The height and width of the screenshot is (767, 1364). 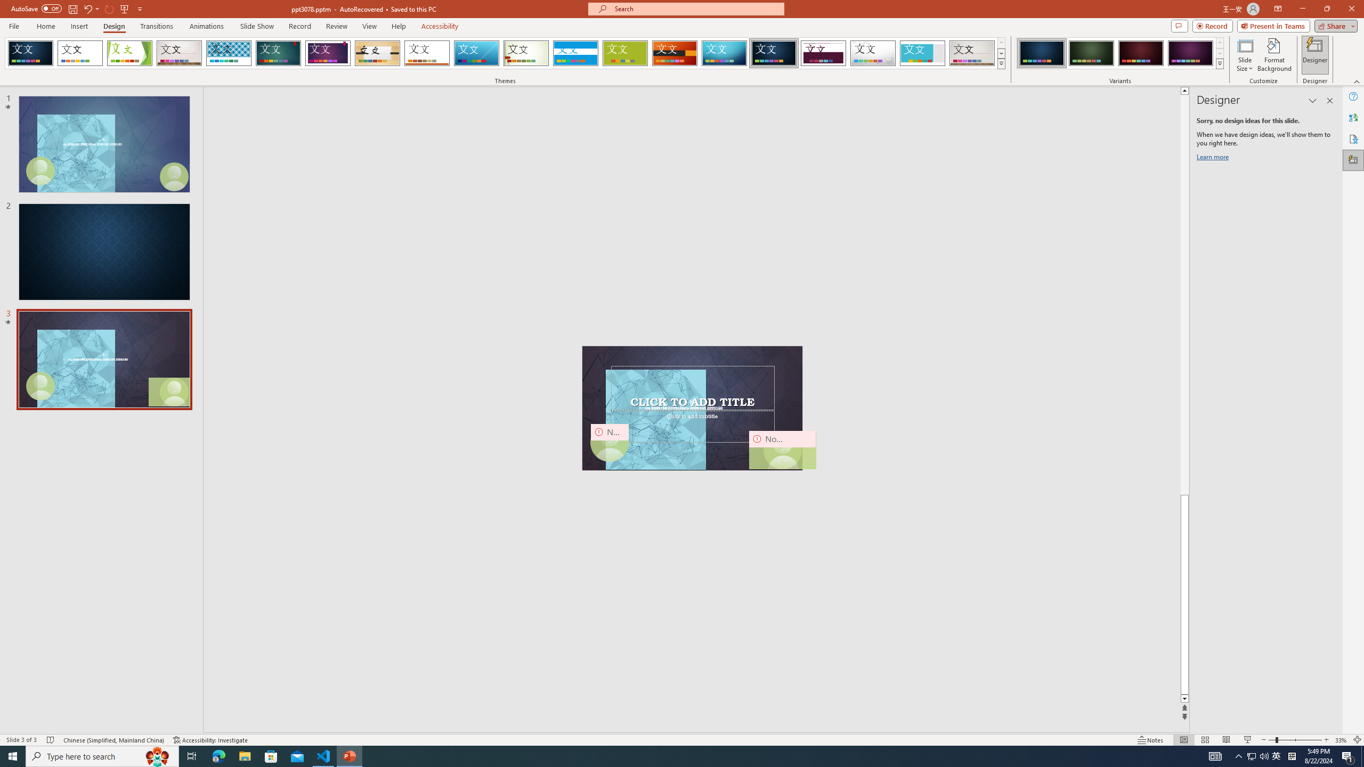 What do you see at coordinates (1214, 159) in the screenshot?
I see `Learn more` at bounding box center [1214, 159].